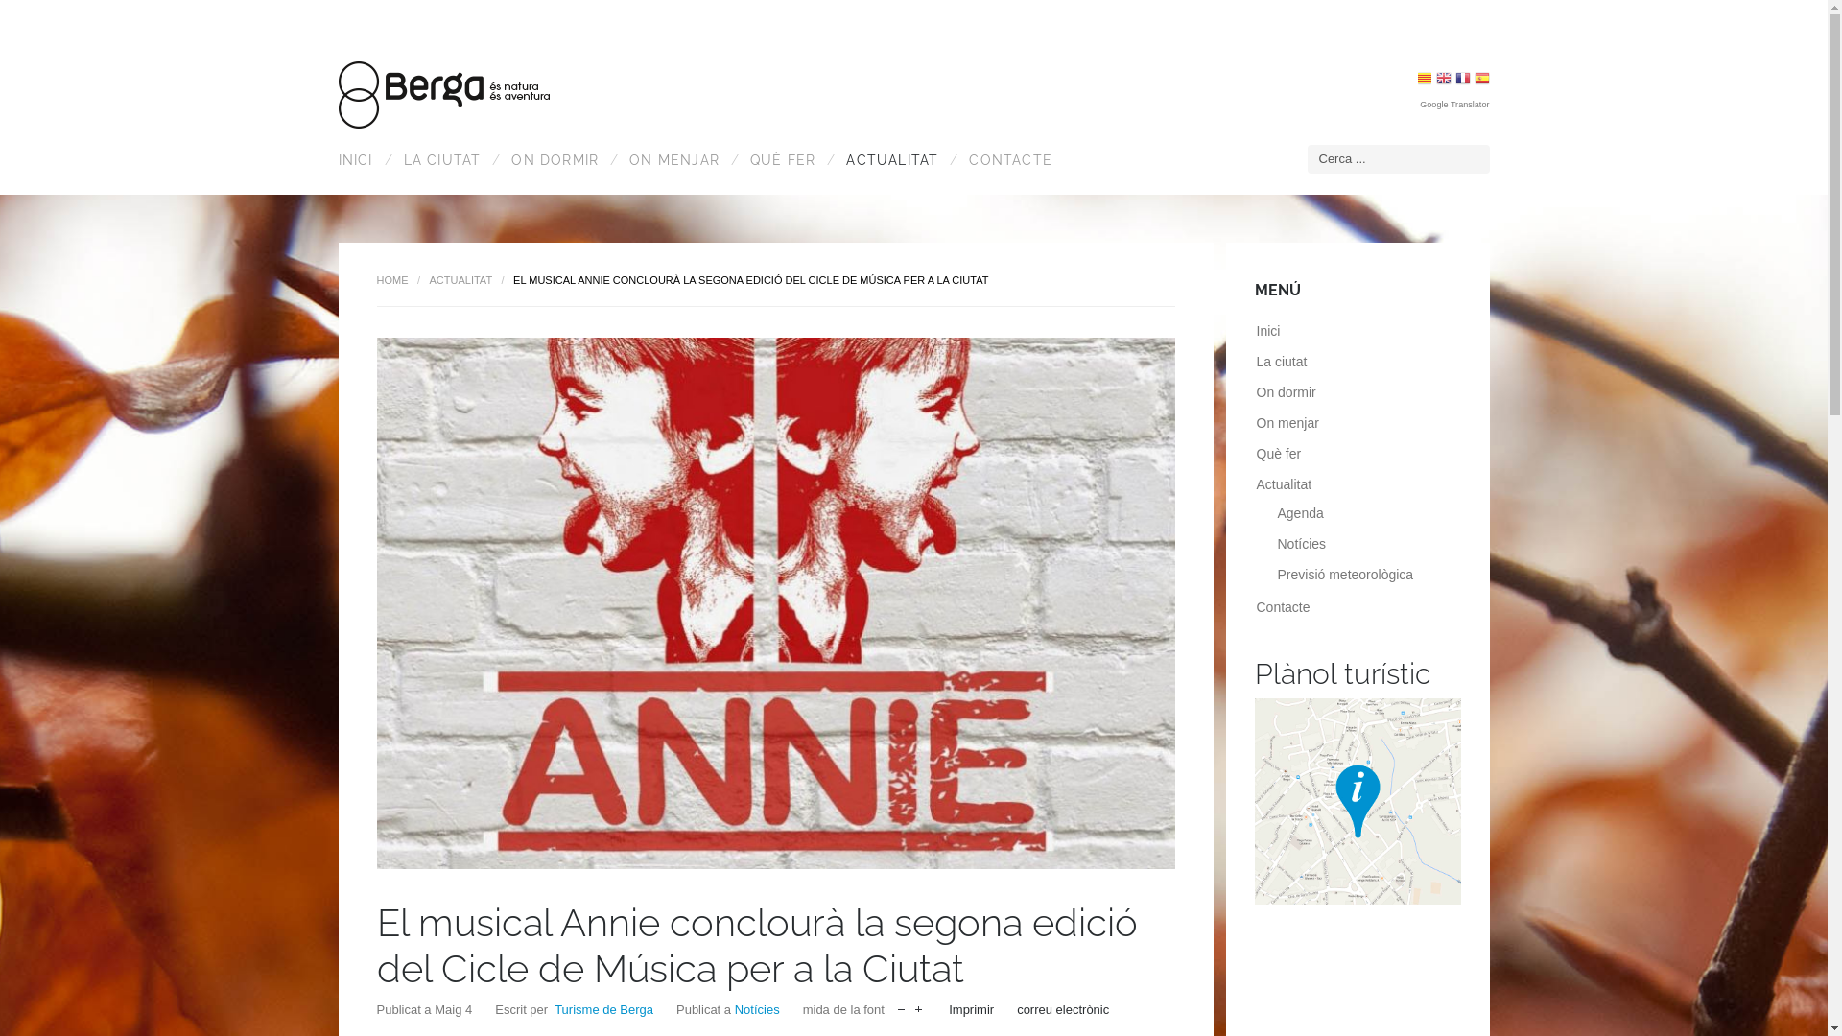  What do you see at coordinates (391, 280) in the screenshot?
I see `HOME` at bounding box center [391, 280].